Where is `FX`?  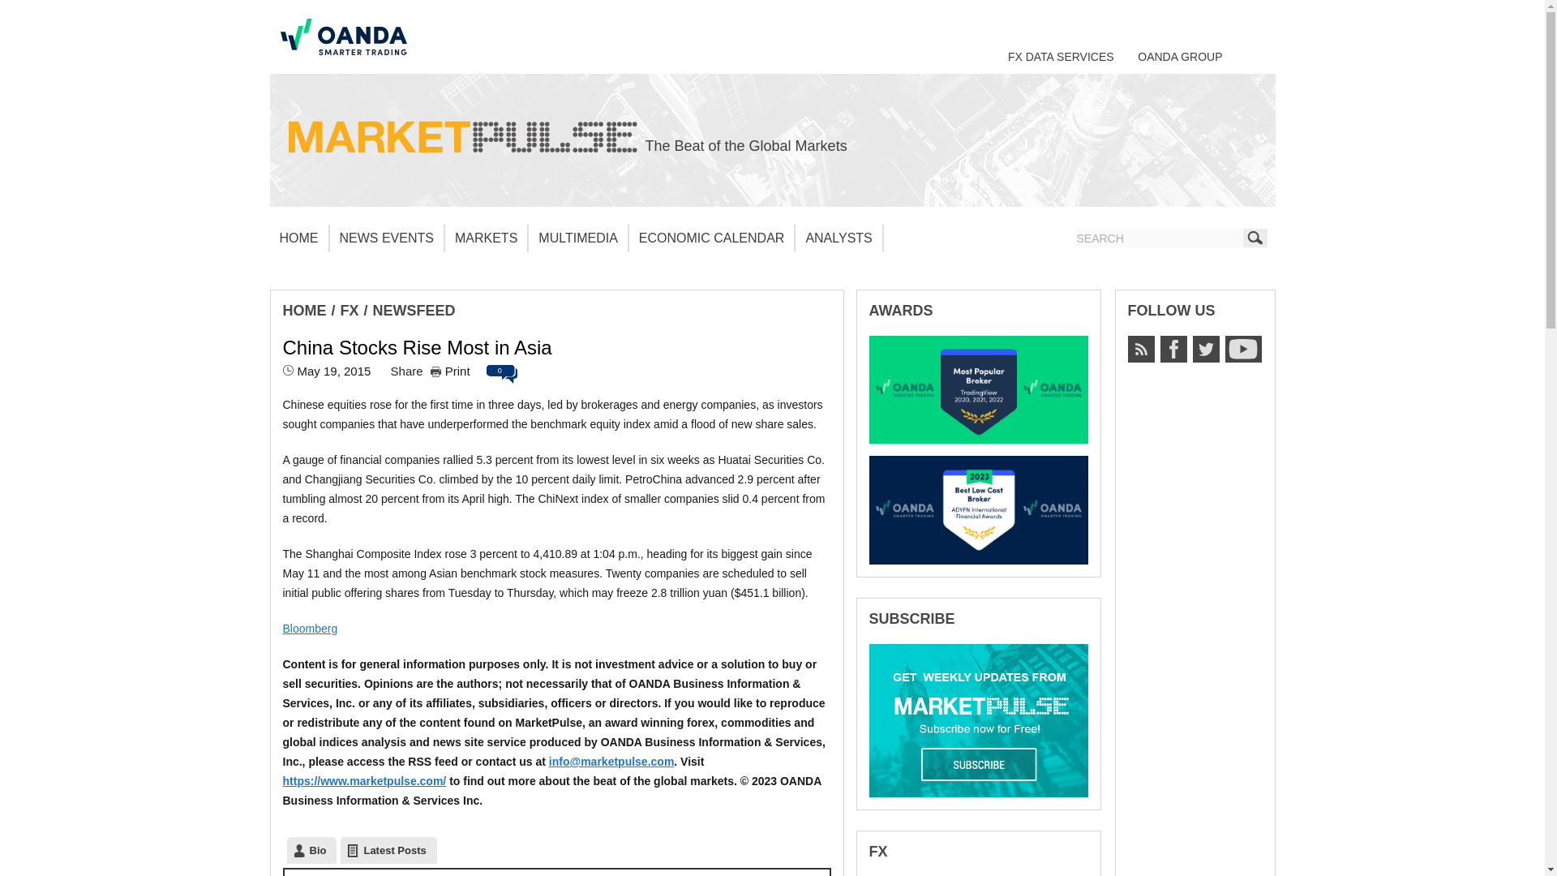 FX is located at coordinates (350, 310).